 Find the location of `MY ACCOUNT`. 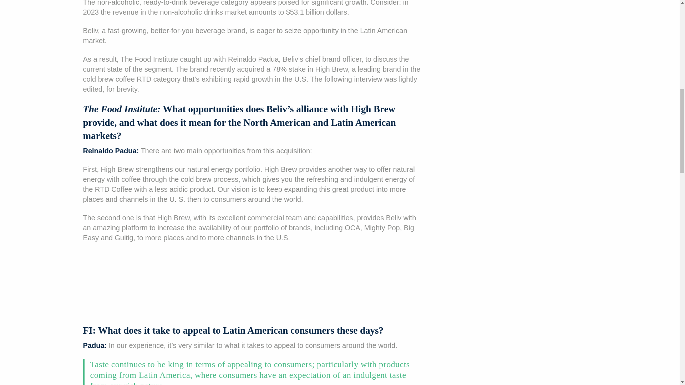

MY ACCOUNT is located at coordinates (27, 107).